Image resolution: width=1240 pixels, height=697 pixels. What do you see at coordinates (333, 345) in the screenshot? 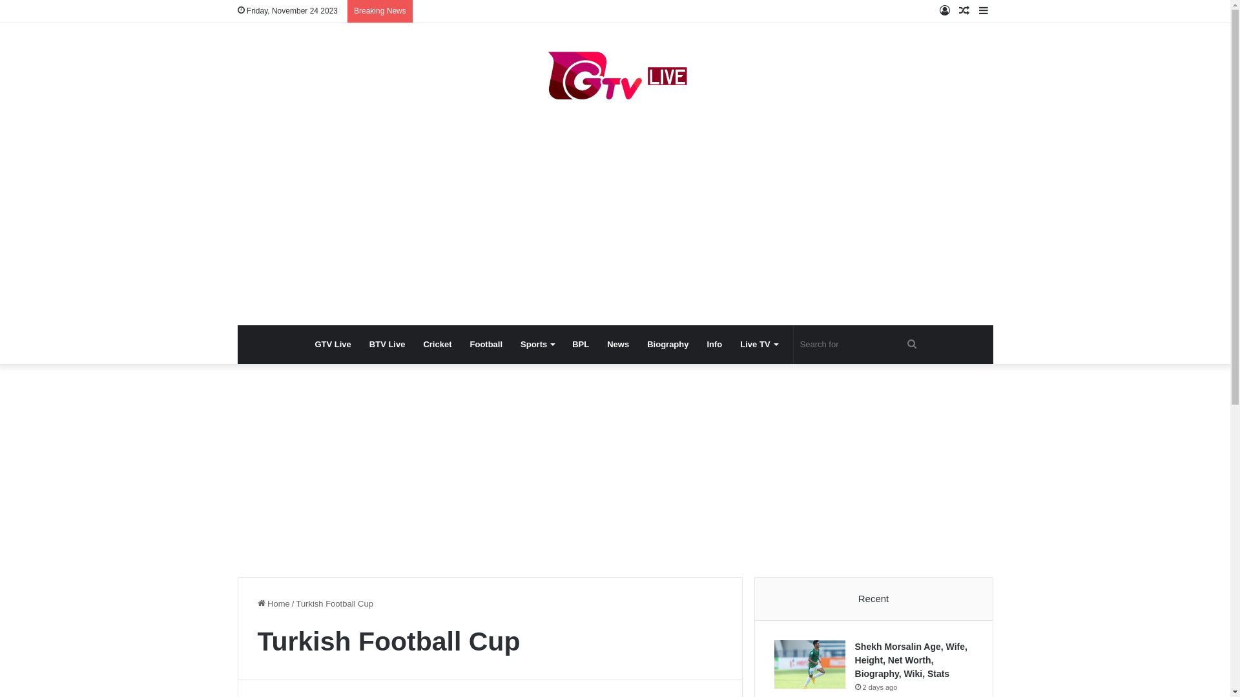
I see `GTV Live` at bounding box center [333, 345].